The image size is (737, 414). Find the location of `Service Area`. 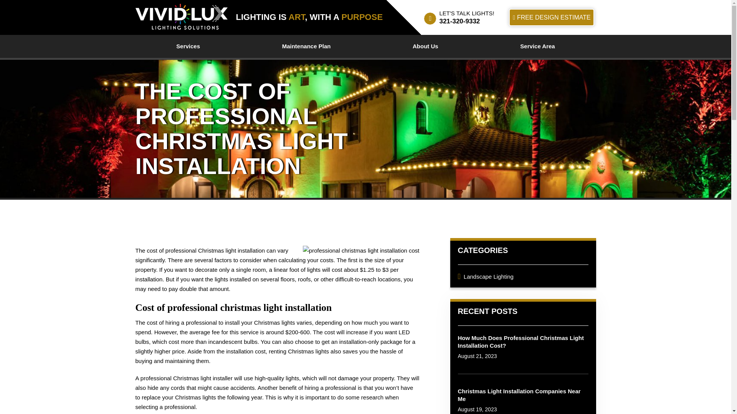

Service Area is located at coordinates (538, 46).